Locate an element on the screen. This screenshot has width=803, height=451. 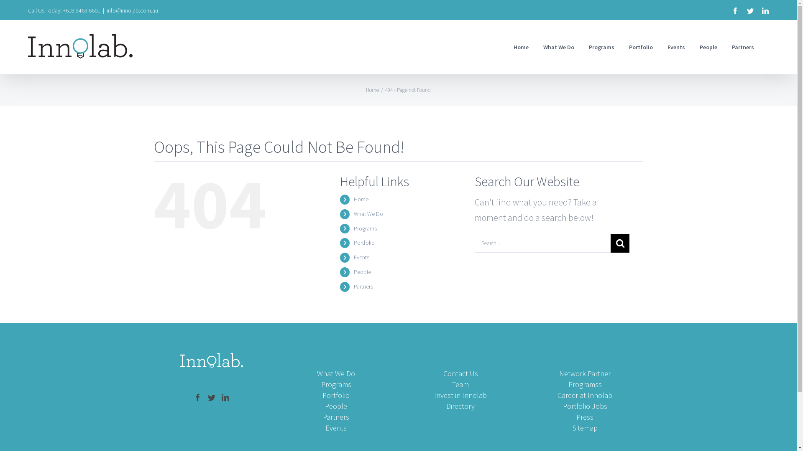
Home is located at coordinates (372, 90).